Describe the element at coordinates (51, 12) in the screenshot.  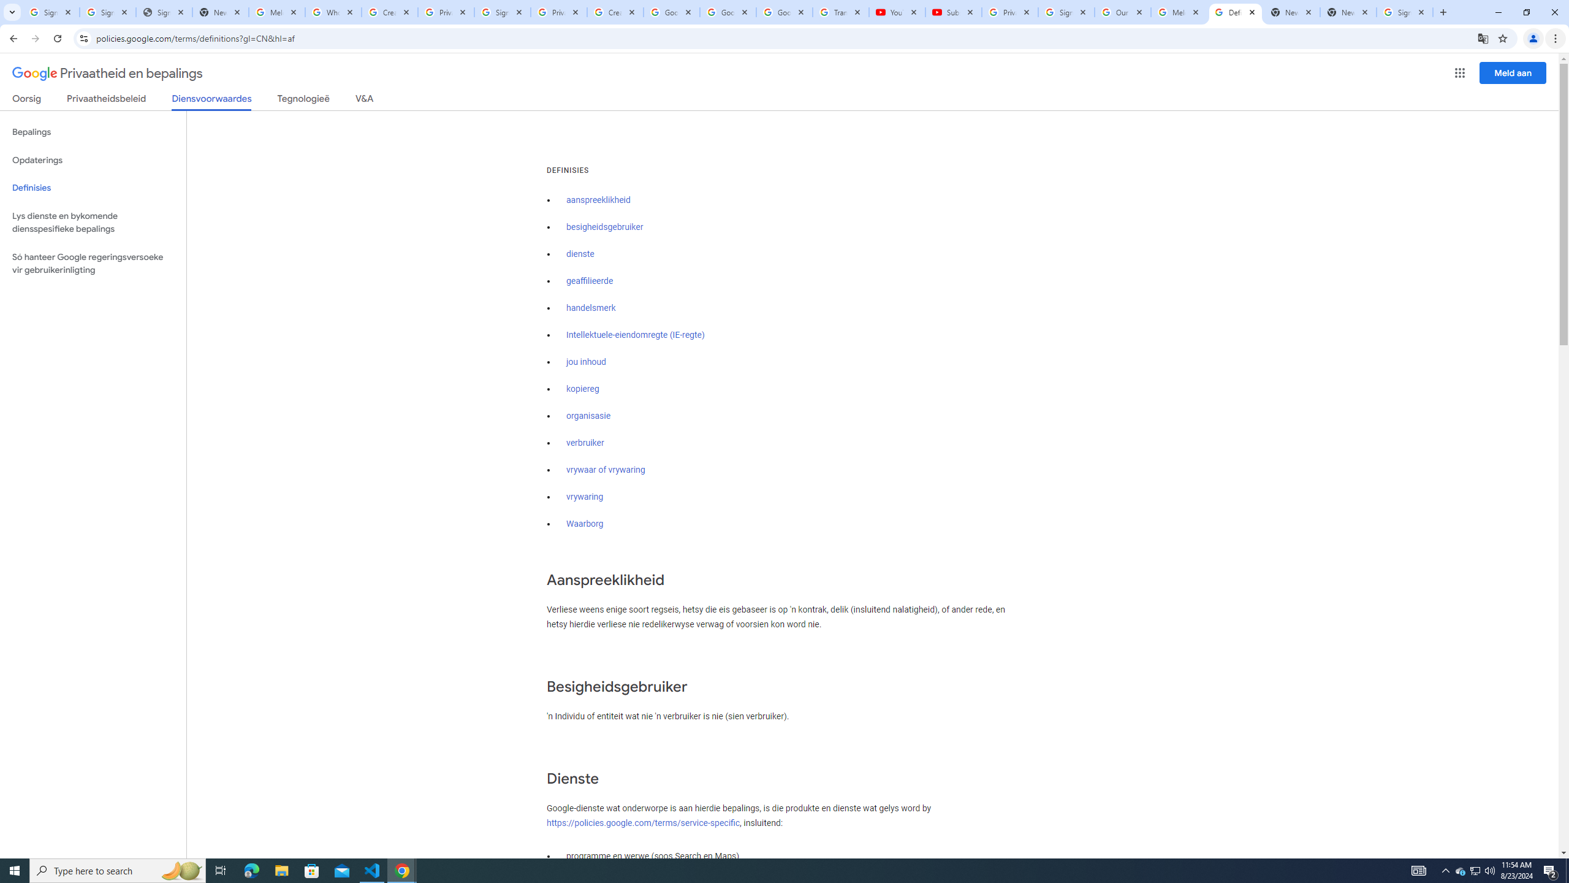
I see `Sign in - Google Accounts` at that location.